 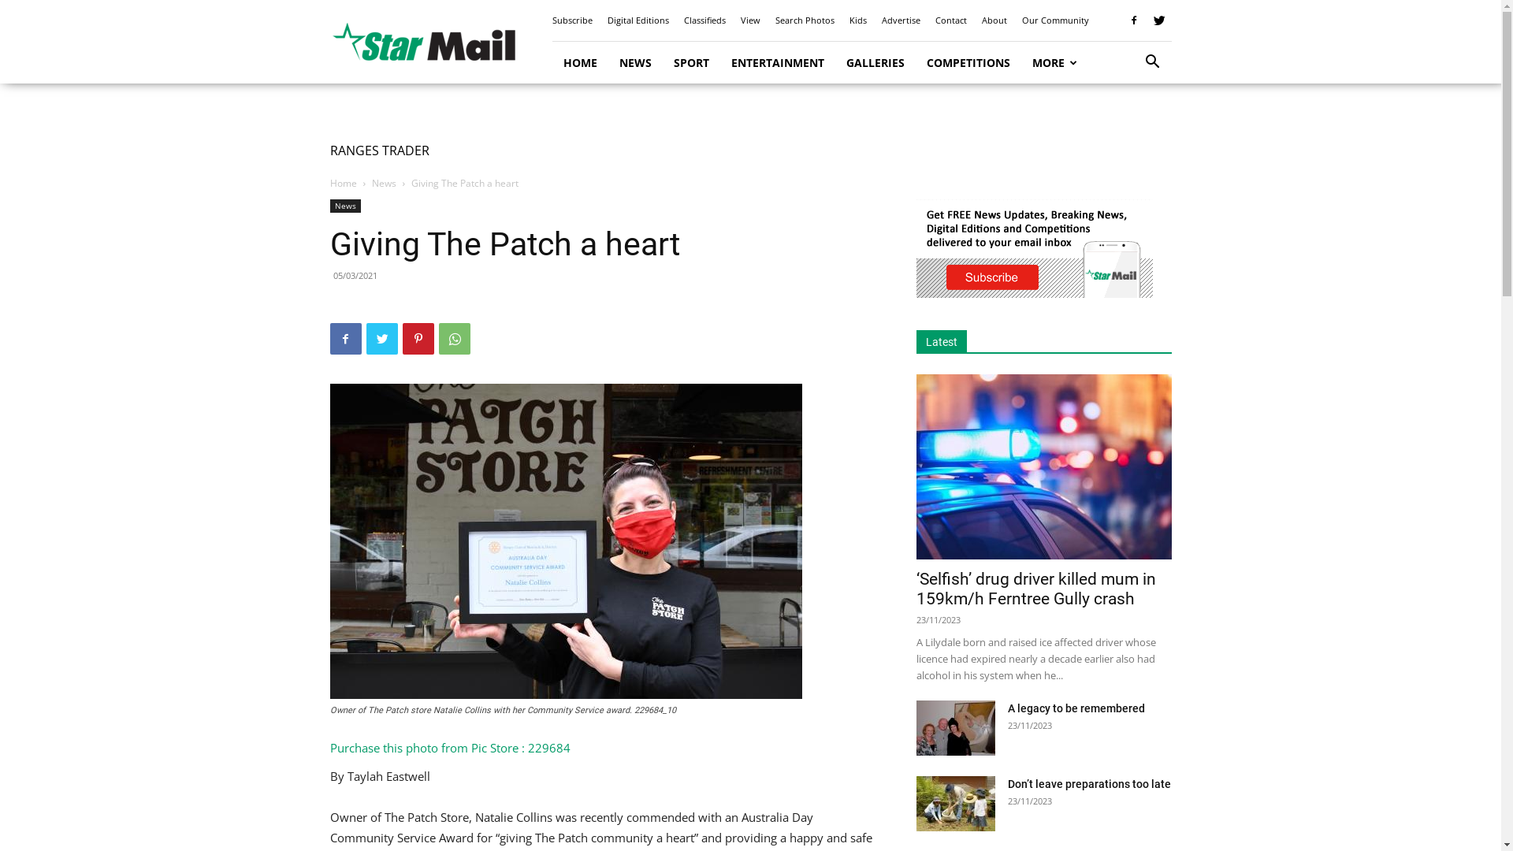 What do you see at coordinates (704, 20) in the screenshot?
I see `Classifieds` at bounding box center [704, 20].